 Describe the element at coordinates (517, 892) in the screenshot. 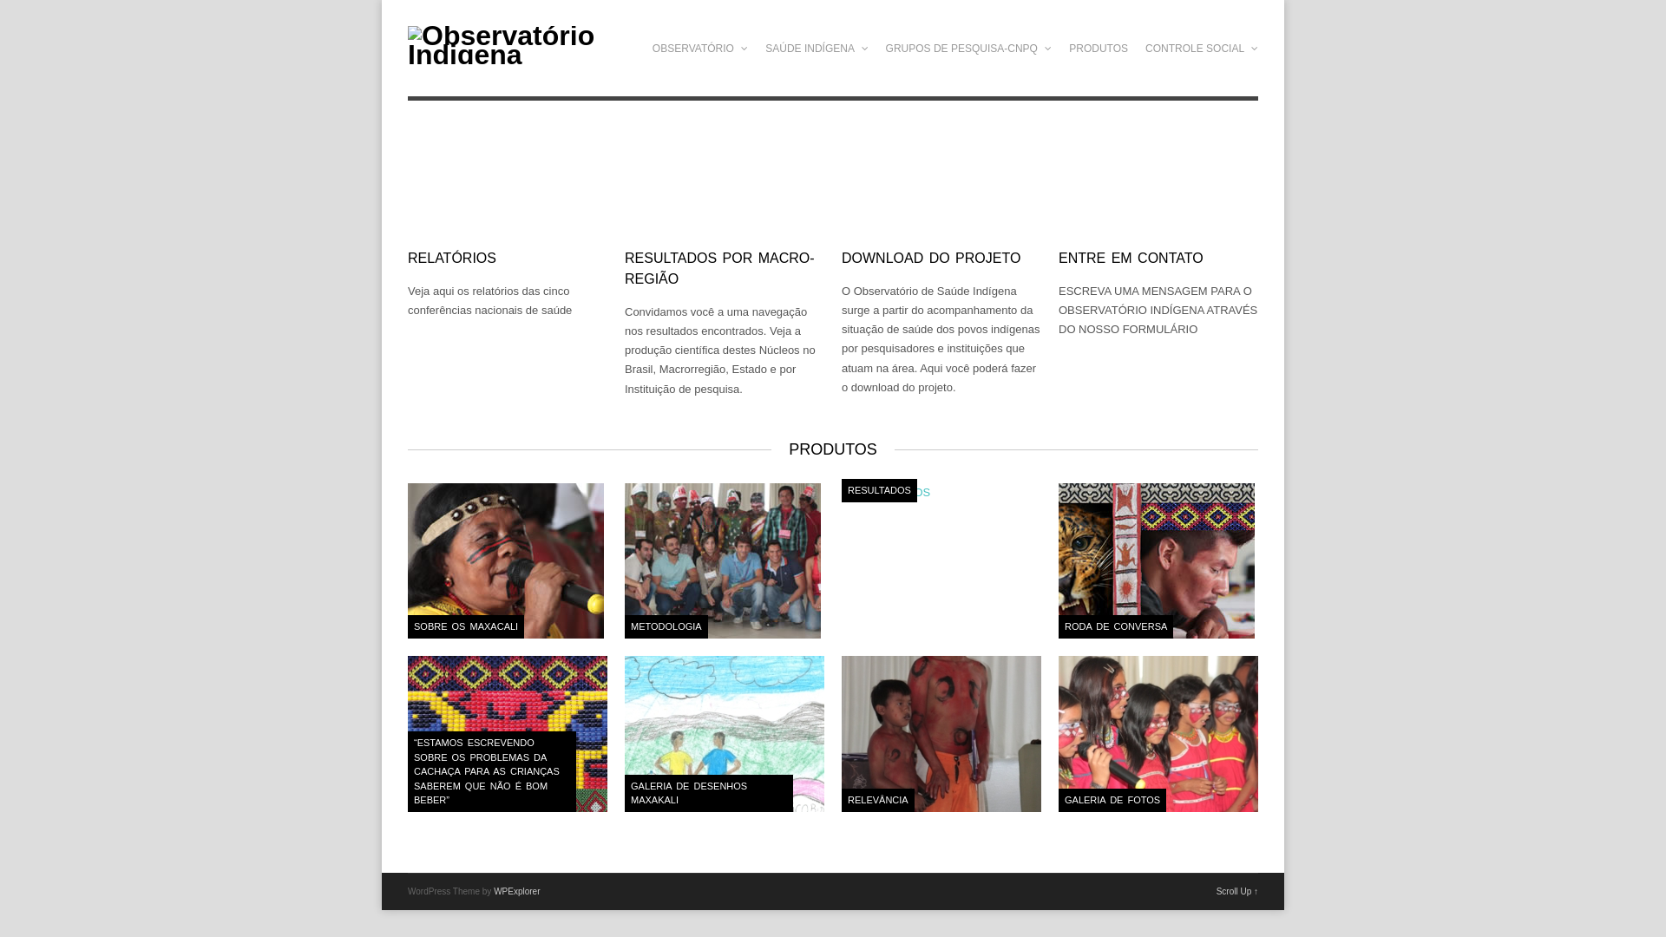

I see `WPExplorer` at that location.